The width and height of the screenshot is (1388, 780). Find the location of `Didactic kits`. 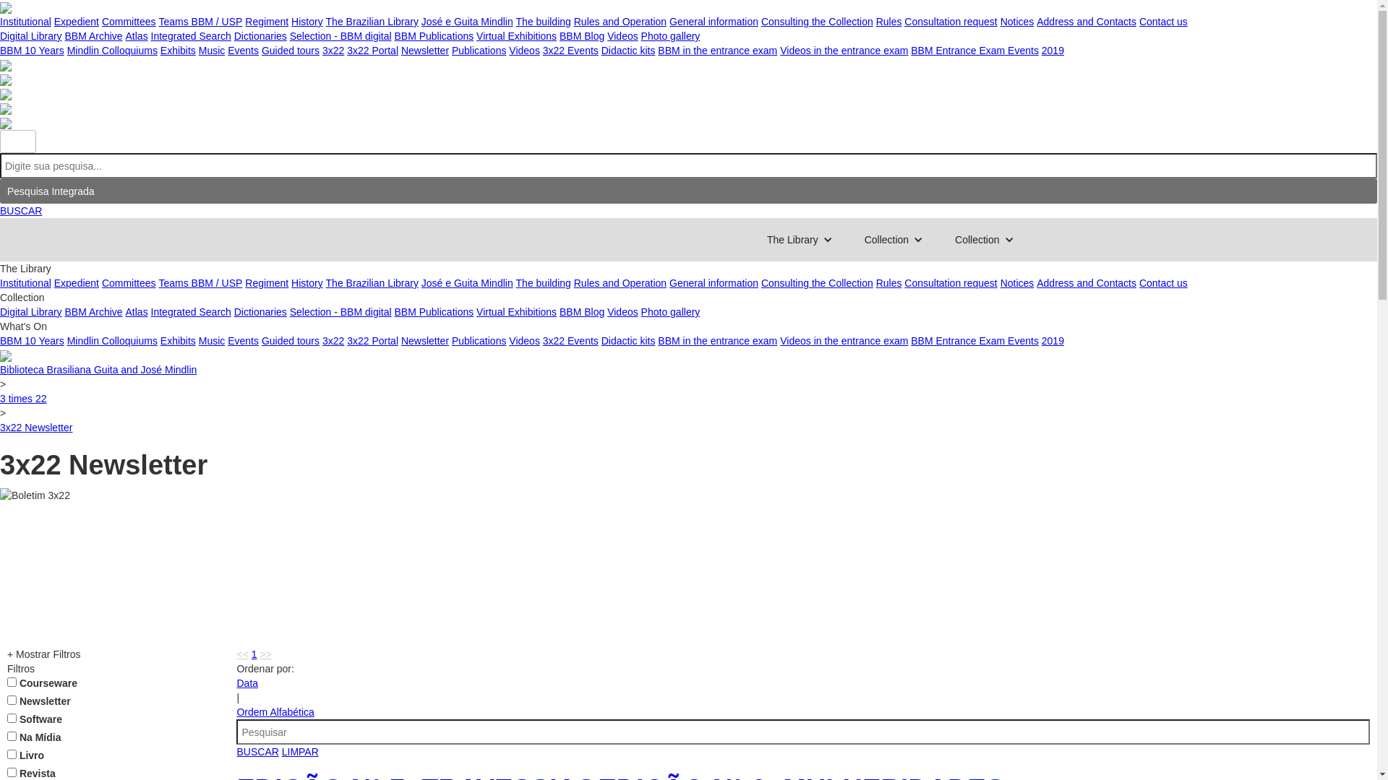

Didactic kits is located at coordinates (629, 341).